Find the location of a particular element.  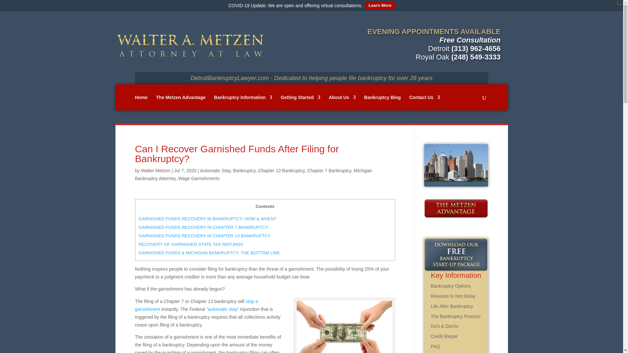

Chapter 7 Bankruptcy is located at coordinates (329, 171).